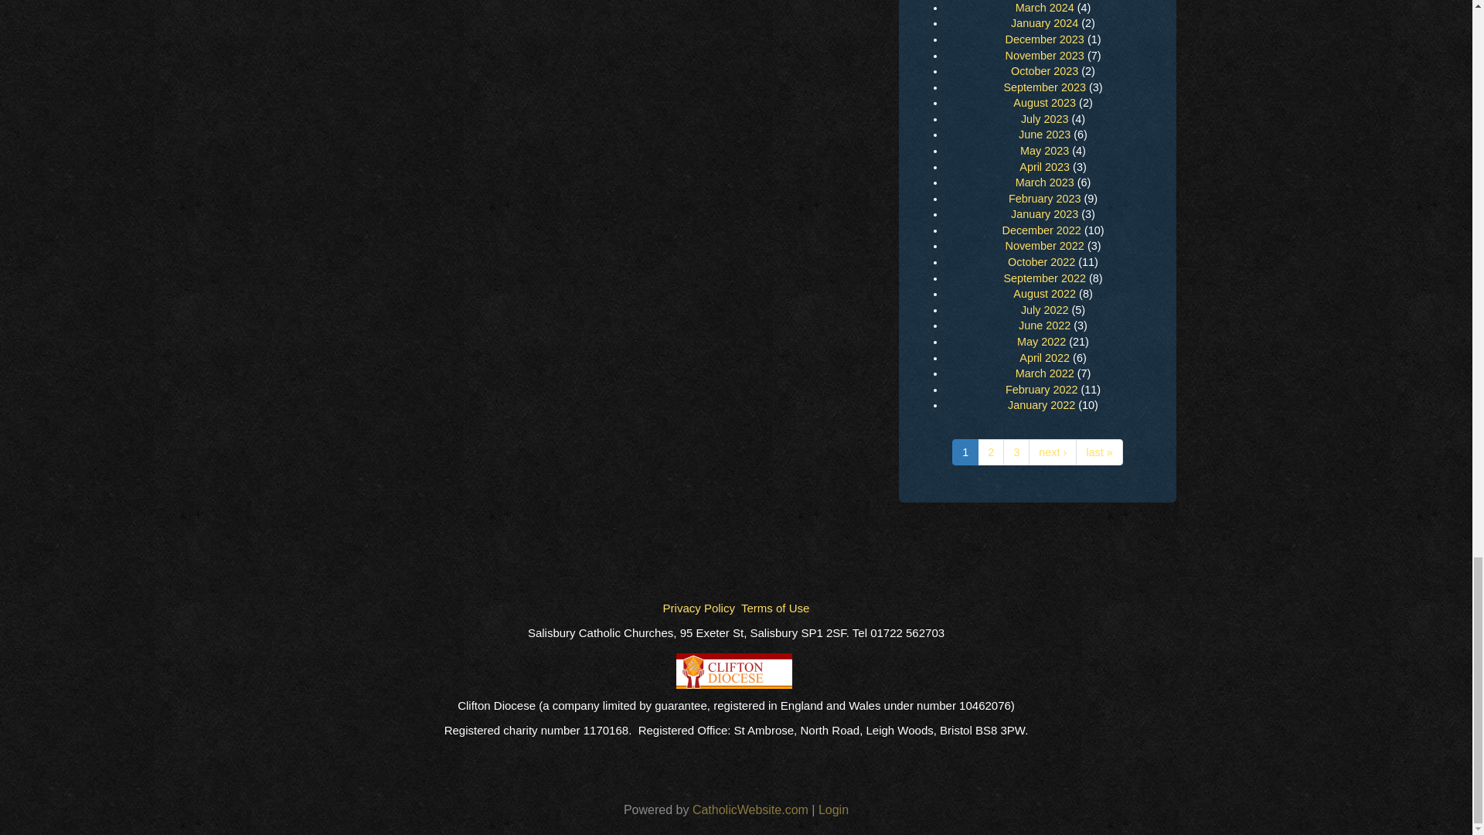 Image resolution: width=1484 pixels, height=835 pixels. Describe the element at coordinates (1099, 452) in the screenshot. I see `Go to last page` at that location.